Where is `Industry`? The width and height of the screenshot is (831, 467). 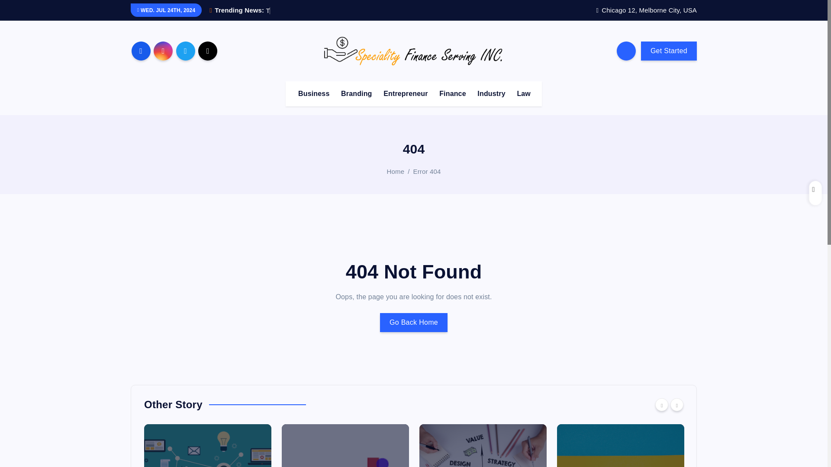
Industry is located at coordinates (491, 93).